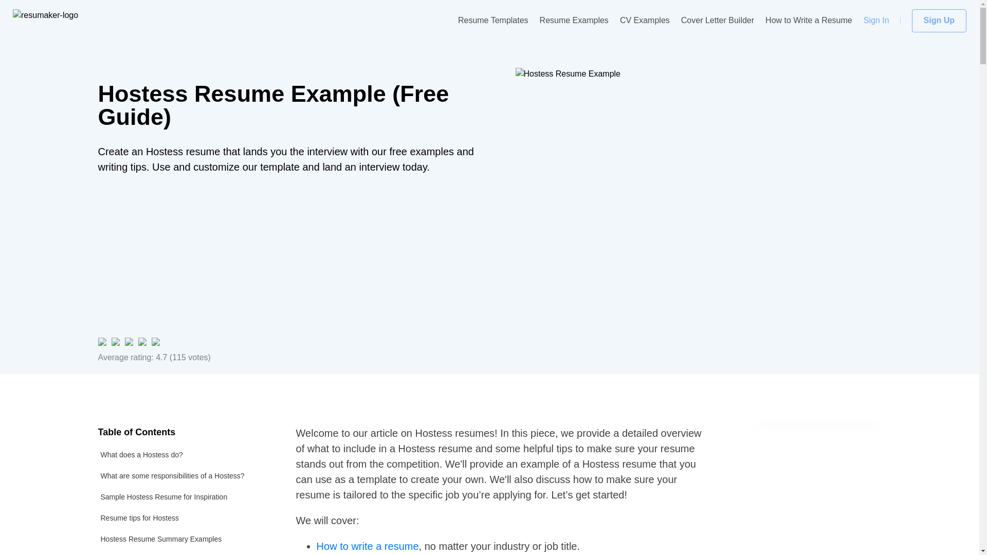 The image size is (987, 555). I want to click on Build a Strong Experience Section for Your Hostess Resume, so click(184, 552).